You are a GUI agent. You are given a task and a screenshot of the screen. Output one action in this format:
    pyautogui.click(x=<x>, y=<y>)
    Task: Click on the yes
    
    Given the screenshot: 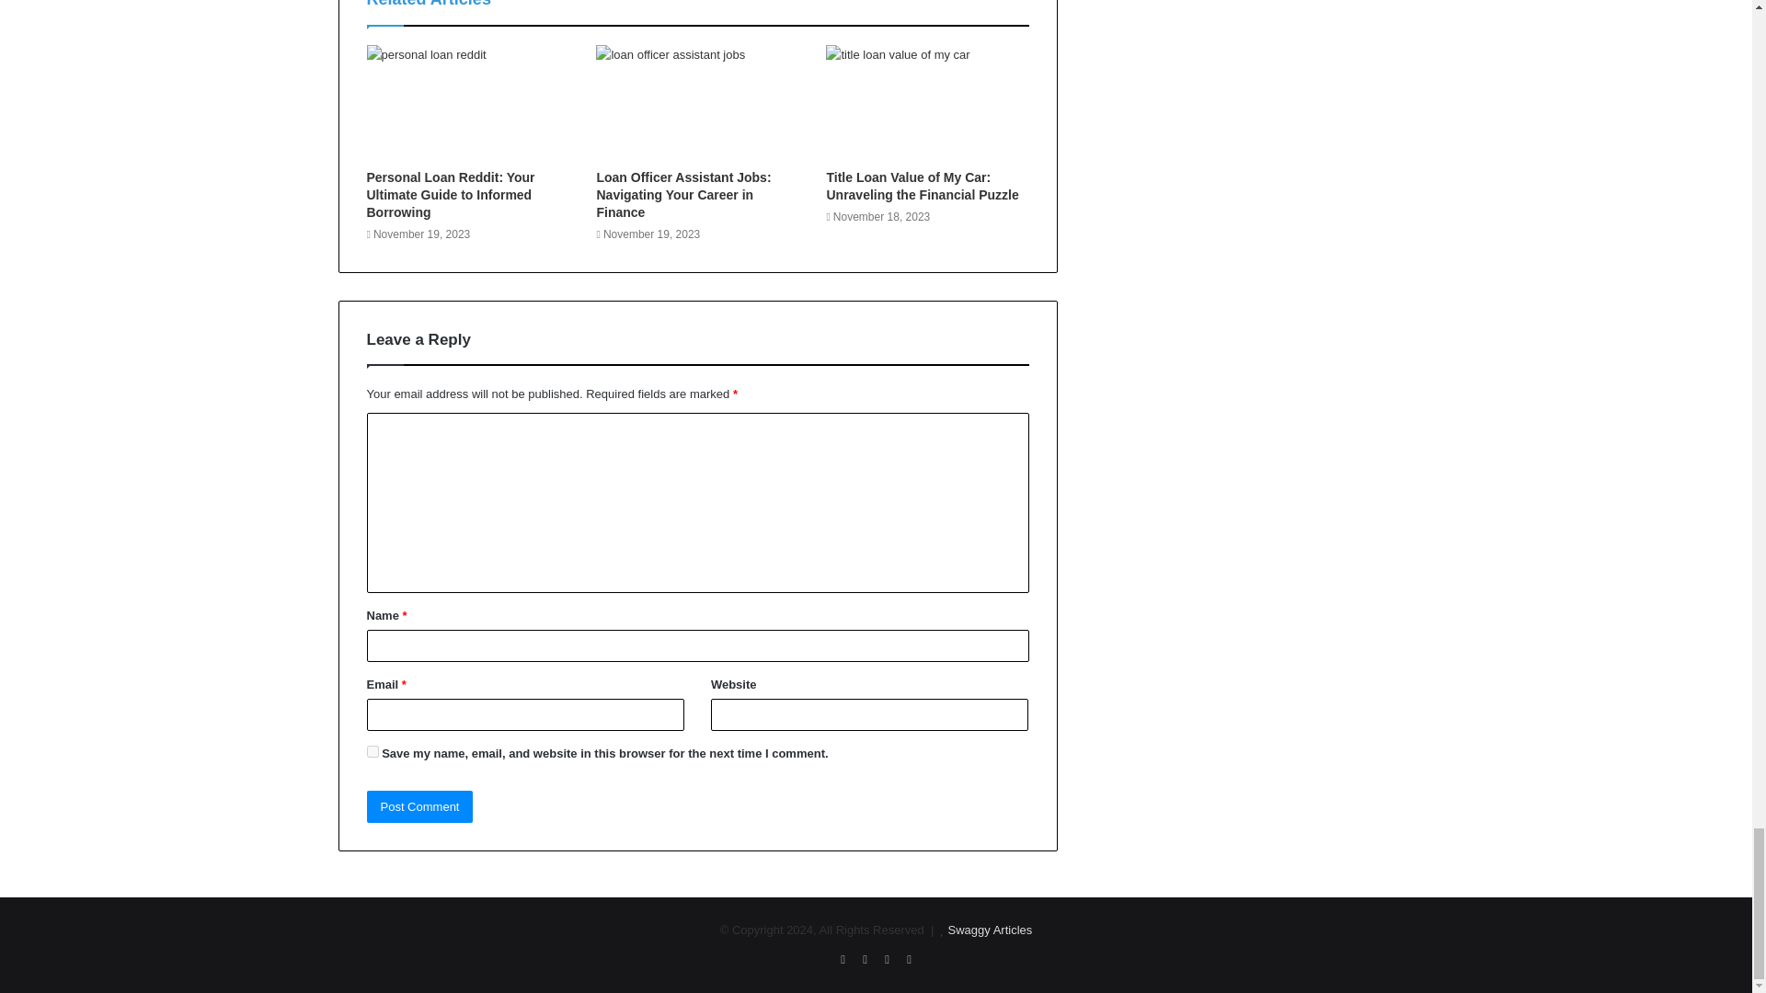 What is the action you would take?
    pyautogui.click(x=372, y=752)
    